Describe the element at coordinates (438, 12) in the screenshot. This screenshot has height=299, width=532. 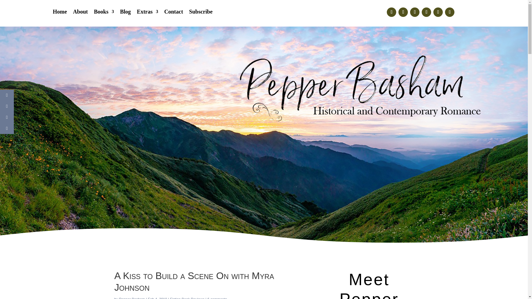
I see `Follow on Youtube` at that location.